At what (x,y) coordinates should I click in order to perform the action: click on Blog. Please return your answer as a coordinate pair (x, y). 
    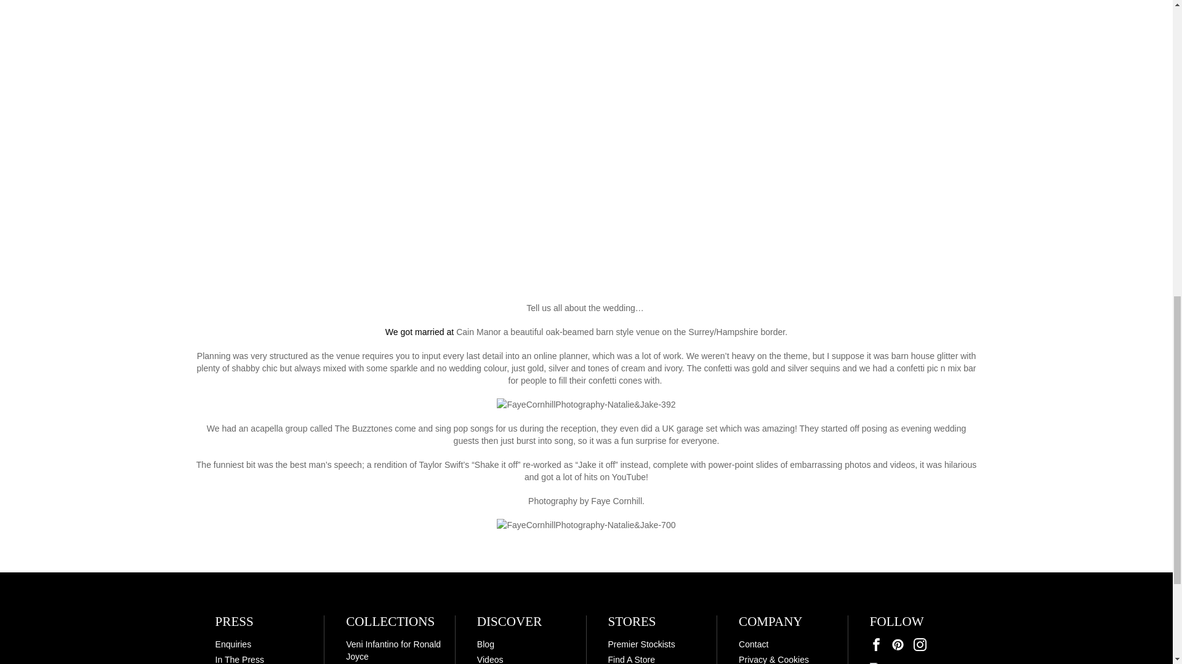
    Looking at the image, I should click on (485, 644).